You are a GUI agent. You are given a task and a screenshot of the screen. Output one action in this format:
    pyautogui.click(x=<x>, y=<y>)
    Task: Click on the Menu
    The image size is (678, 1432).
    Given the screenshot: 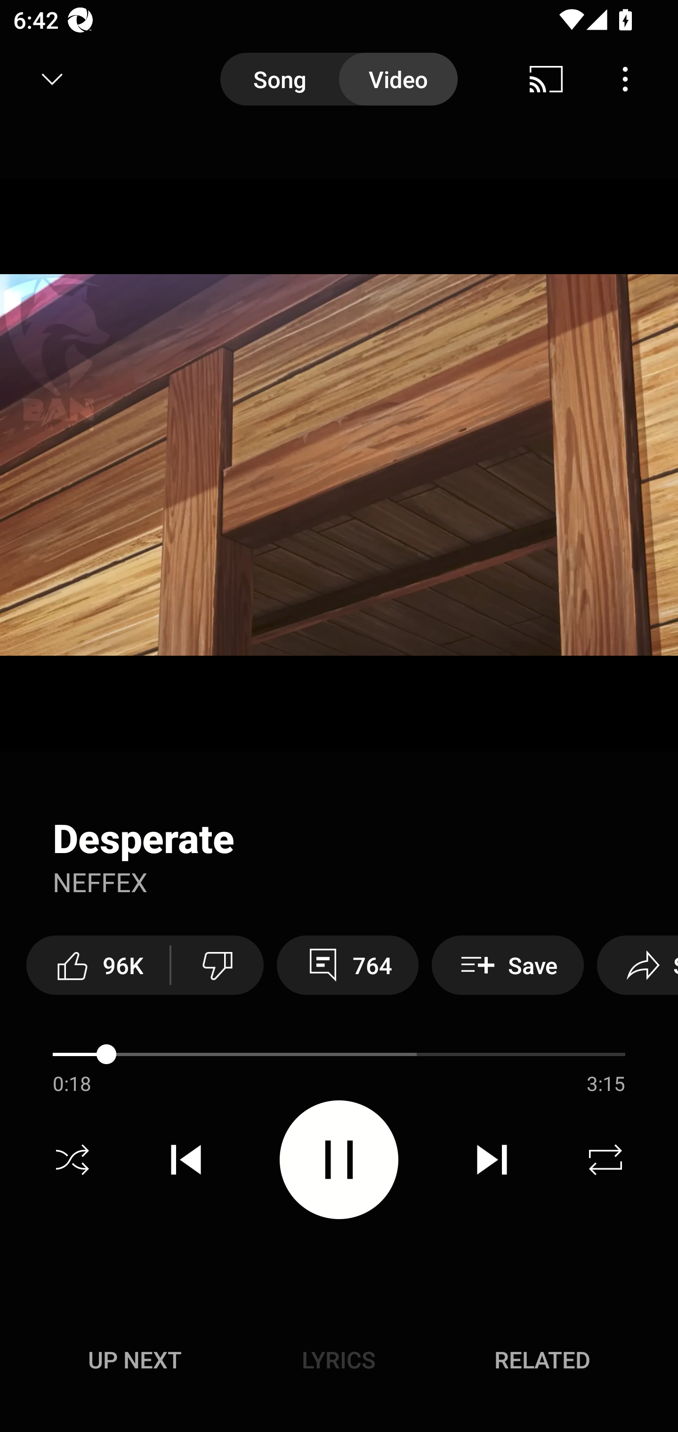 What is the action you would take?
    pyautogui.click(x=625, y=79)
    